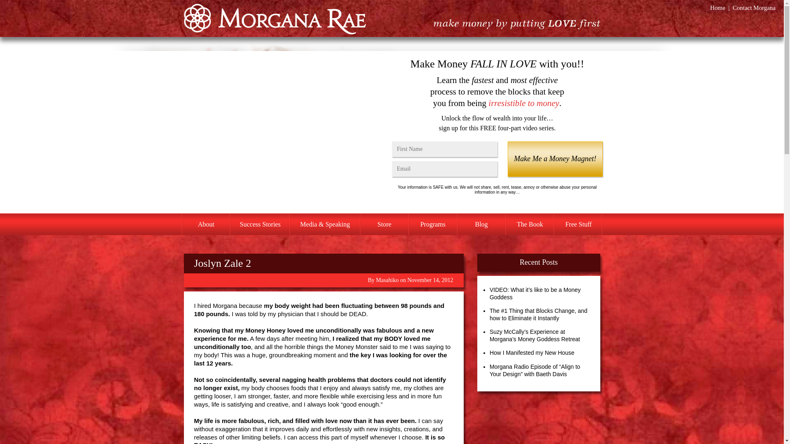 Image resolution: width=790 pixels, height=444 pixels. I want to click on Make Me a Money Magnet!, so click(555, 159).